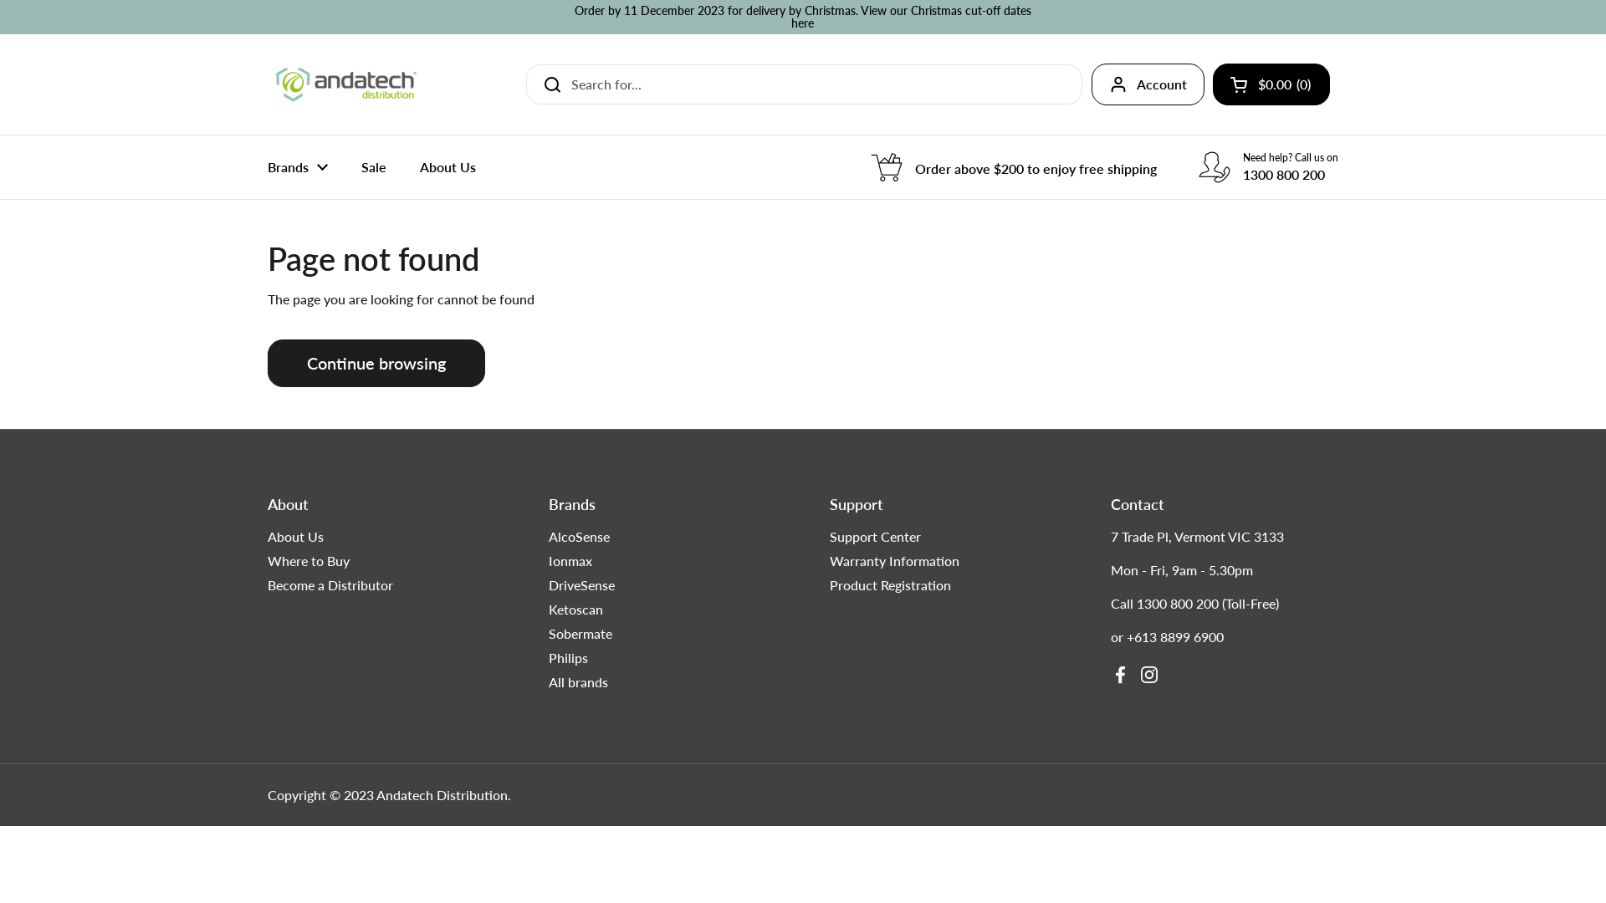 The height and width of the screenshot is (903, 1606). I want to click on Philips, so click(569, 658).